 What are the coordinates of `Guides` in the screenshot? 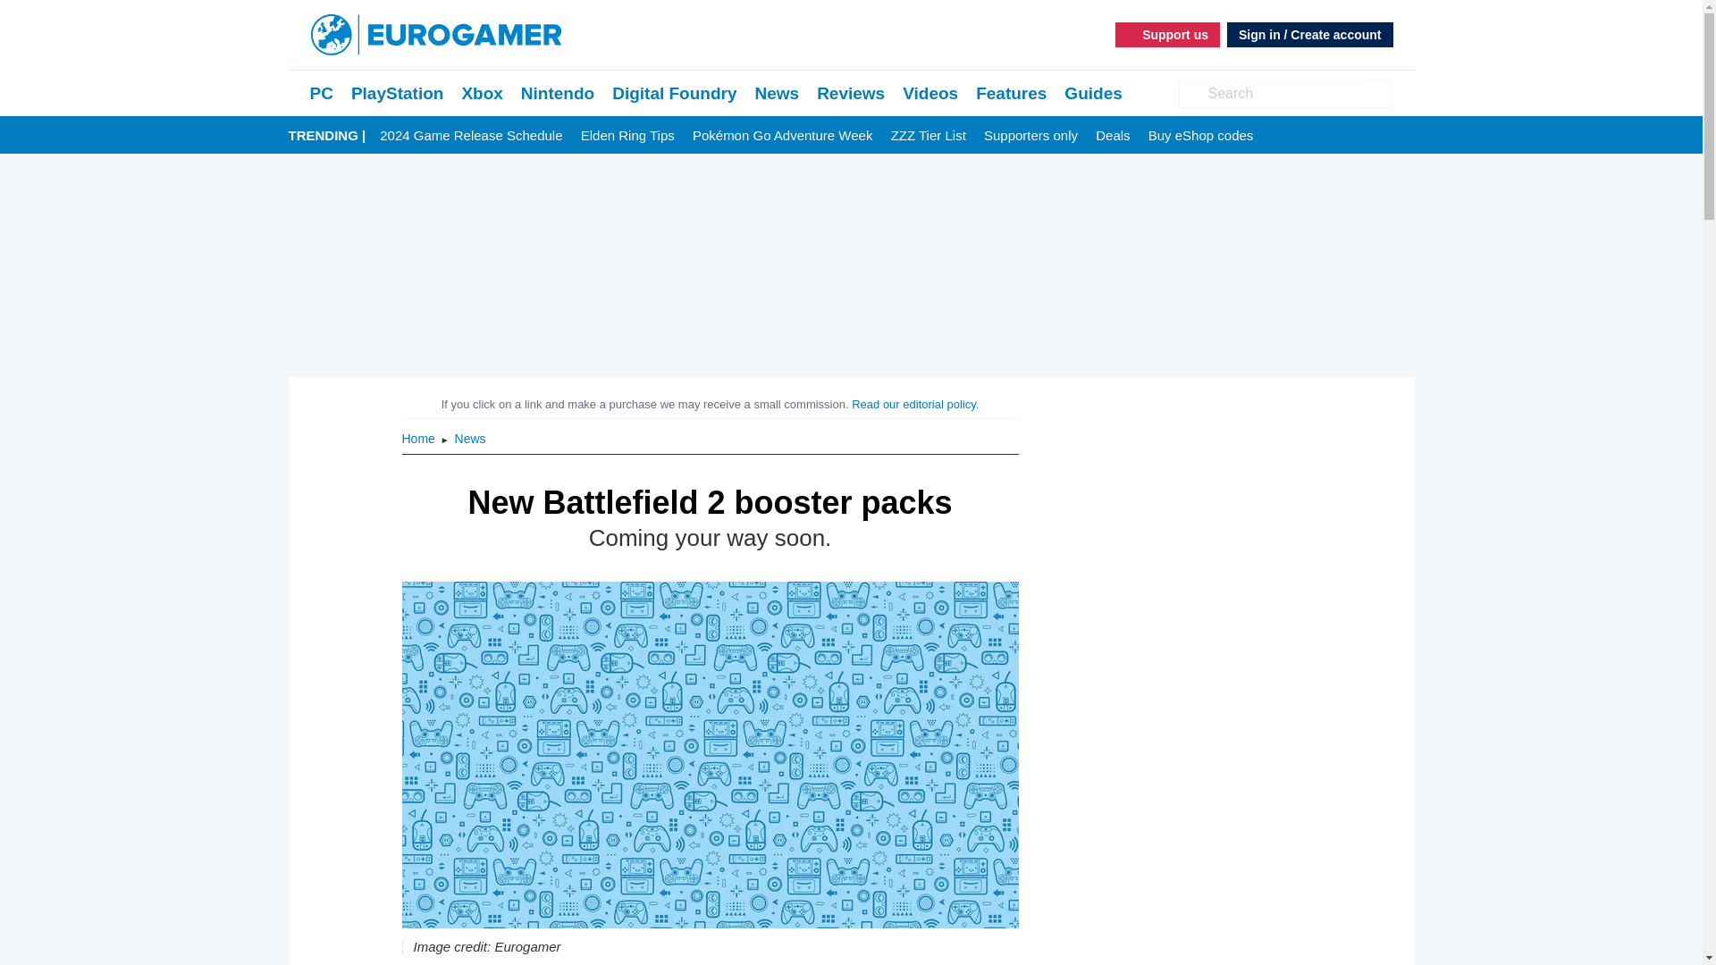 It's located at (1092, 93).